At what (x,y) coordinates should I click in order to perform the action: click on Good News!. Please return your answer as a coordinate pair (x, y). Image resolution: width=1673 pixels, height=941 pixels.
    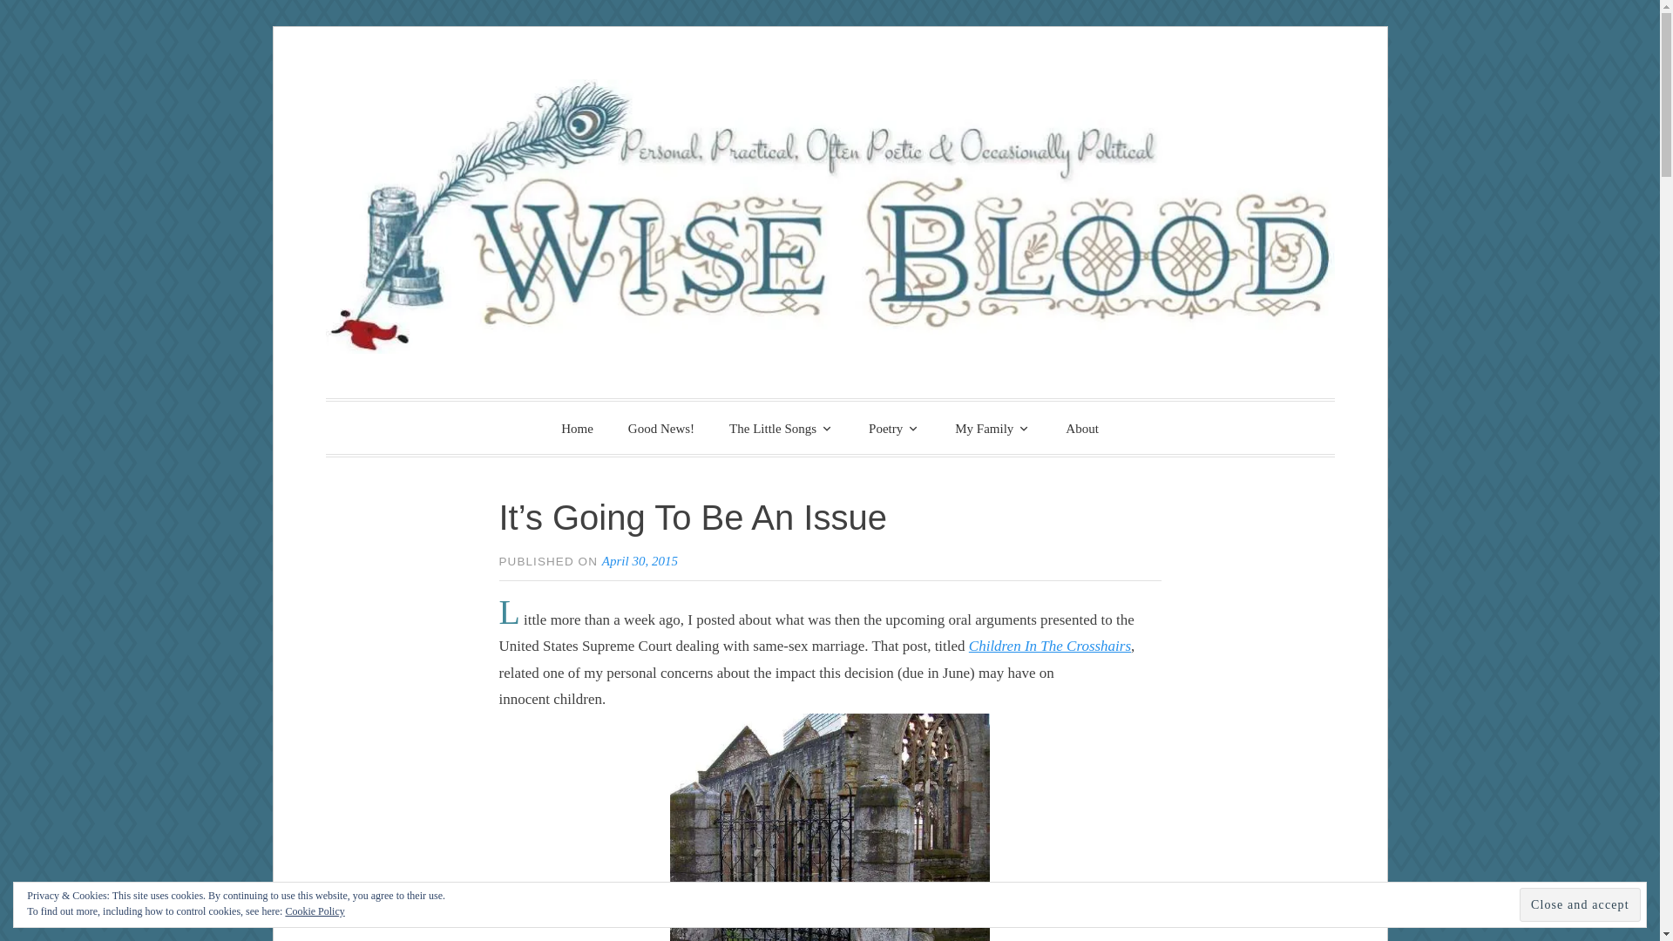
    Looking at the image, I should click on (660, 429).